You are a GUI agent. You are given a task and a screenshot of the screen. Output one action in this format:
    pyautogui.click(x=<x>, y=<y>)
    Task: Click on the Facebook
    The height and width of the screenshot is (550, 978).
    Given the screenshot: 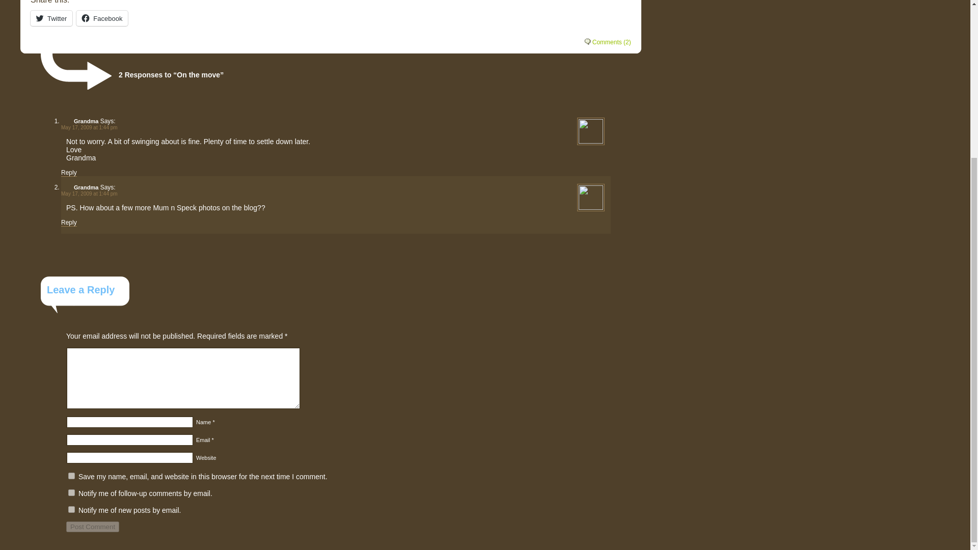 What is the action you would take?
    pyautogui.click(x=102, y=18)
    